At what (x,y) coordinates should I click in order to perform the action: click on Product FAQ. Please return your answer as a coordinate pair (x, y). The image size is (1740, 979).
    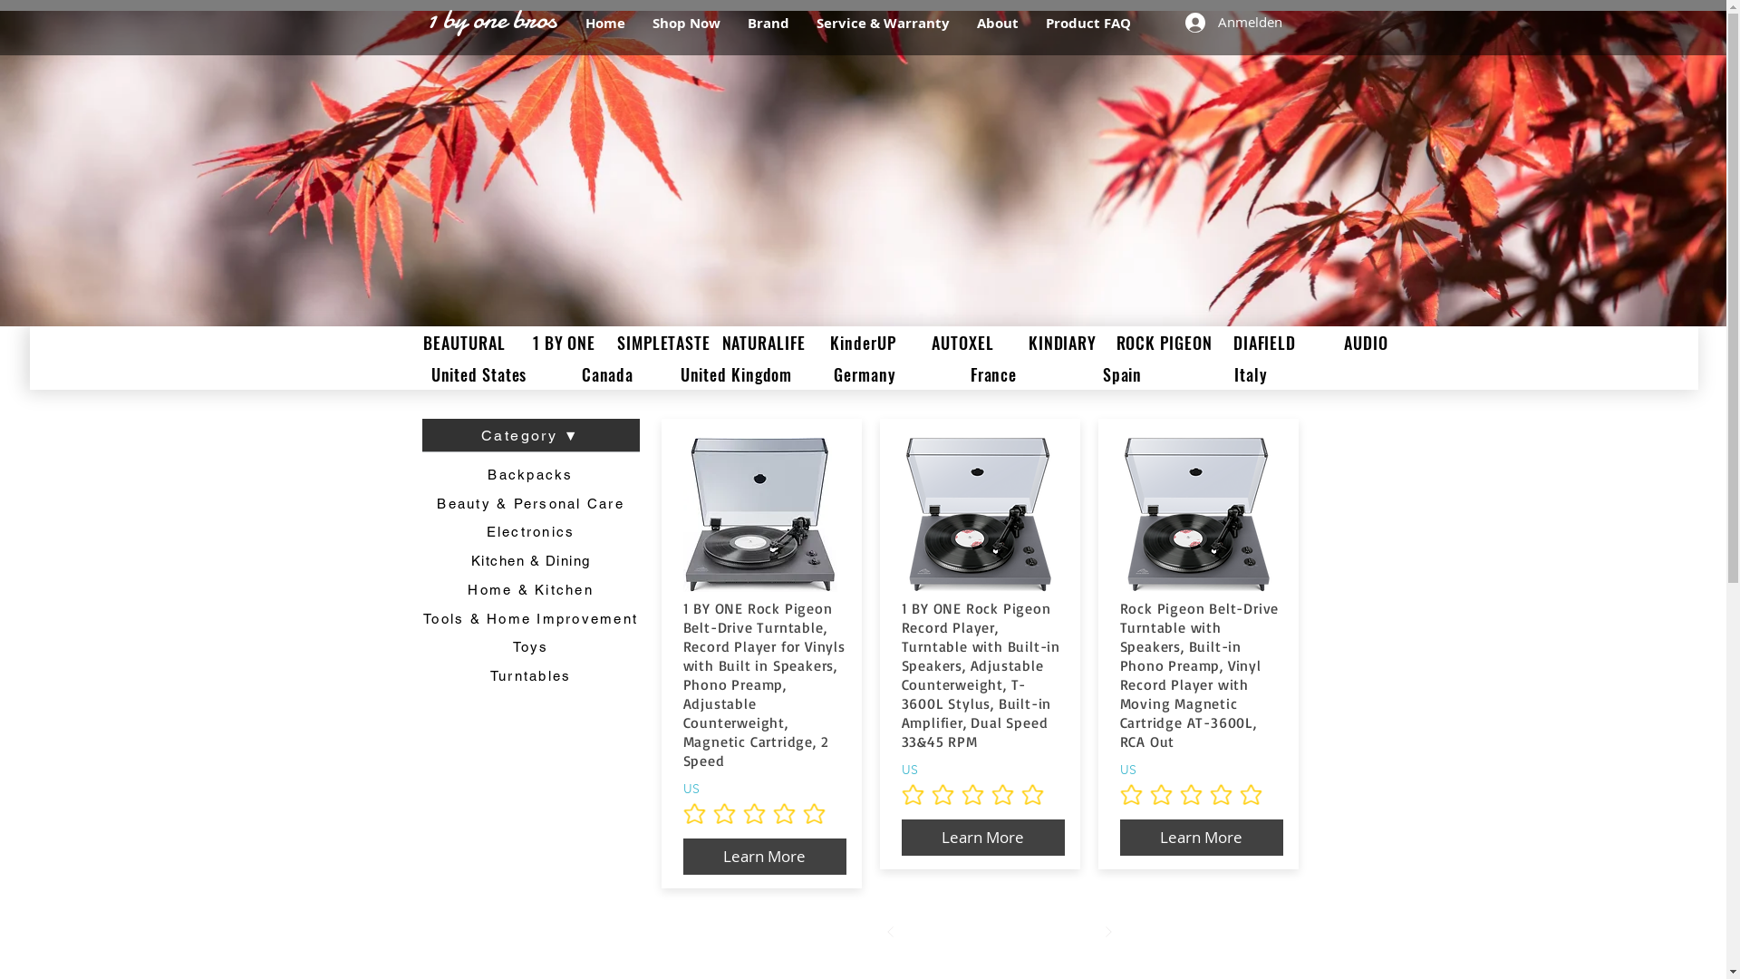
    Looking at the image, I should click on (1087, 24).